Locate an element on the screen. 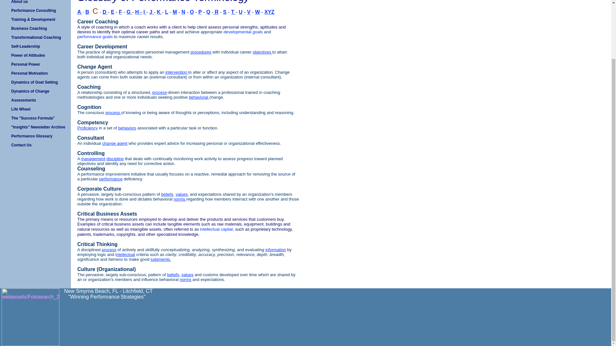  K page is located at coordinates (159, 12).